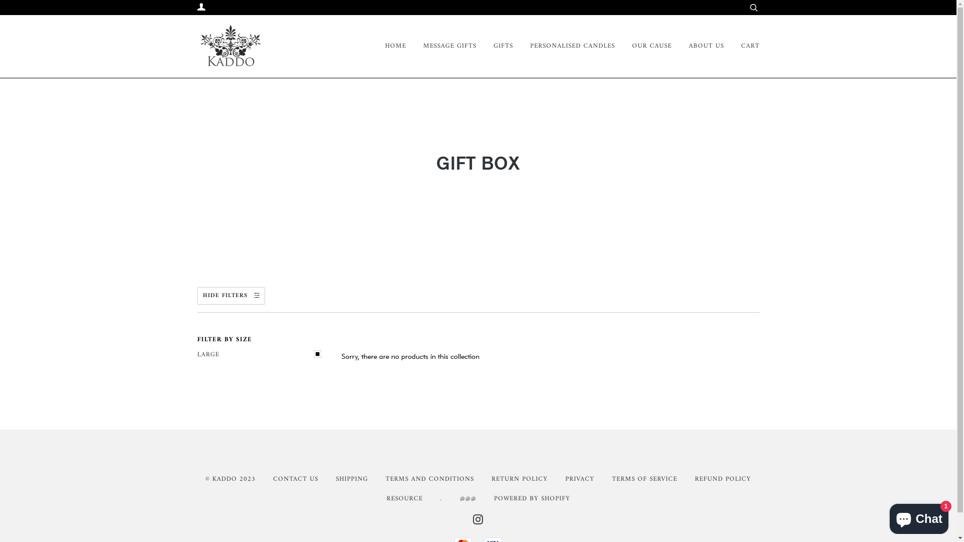 The image size is (964, 542). Describe the element at coordinates (743, 47) in the screenshot. I see `CART` at that location.